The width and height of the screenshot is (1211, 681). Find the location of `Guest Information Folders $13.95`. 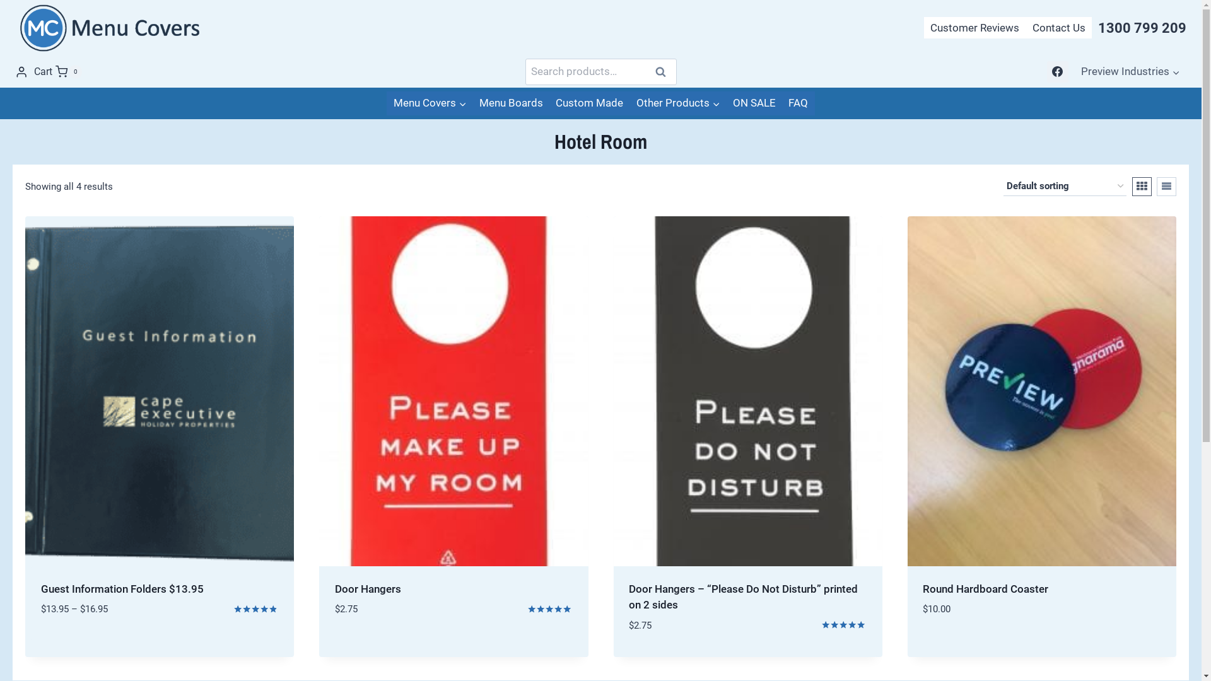

Guest Information Folders $13.95 is located at coordinates (122, 589).